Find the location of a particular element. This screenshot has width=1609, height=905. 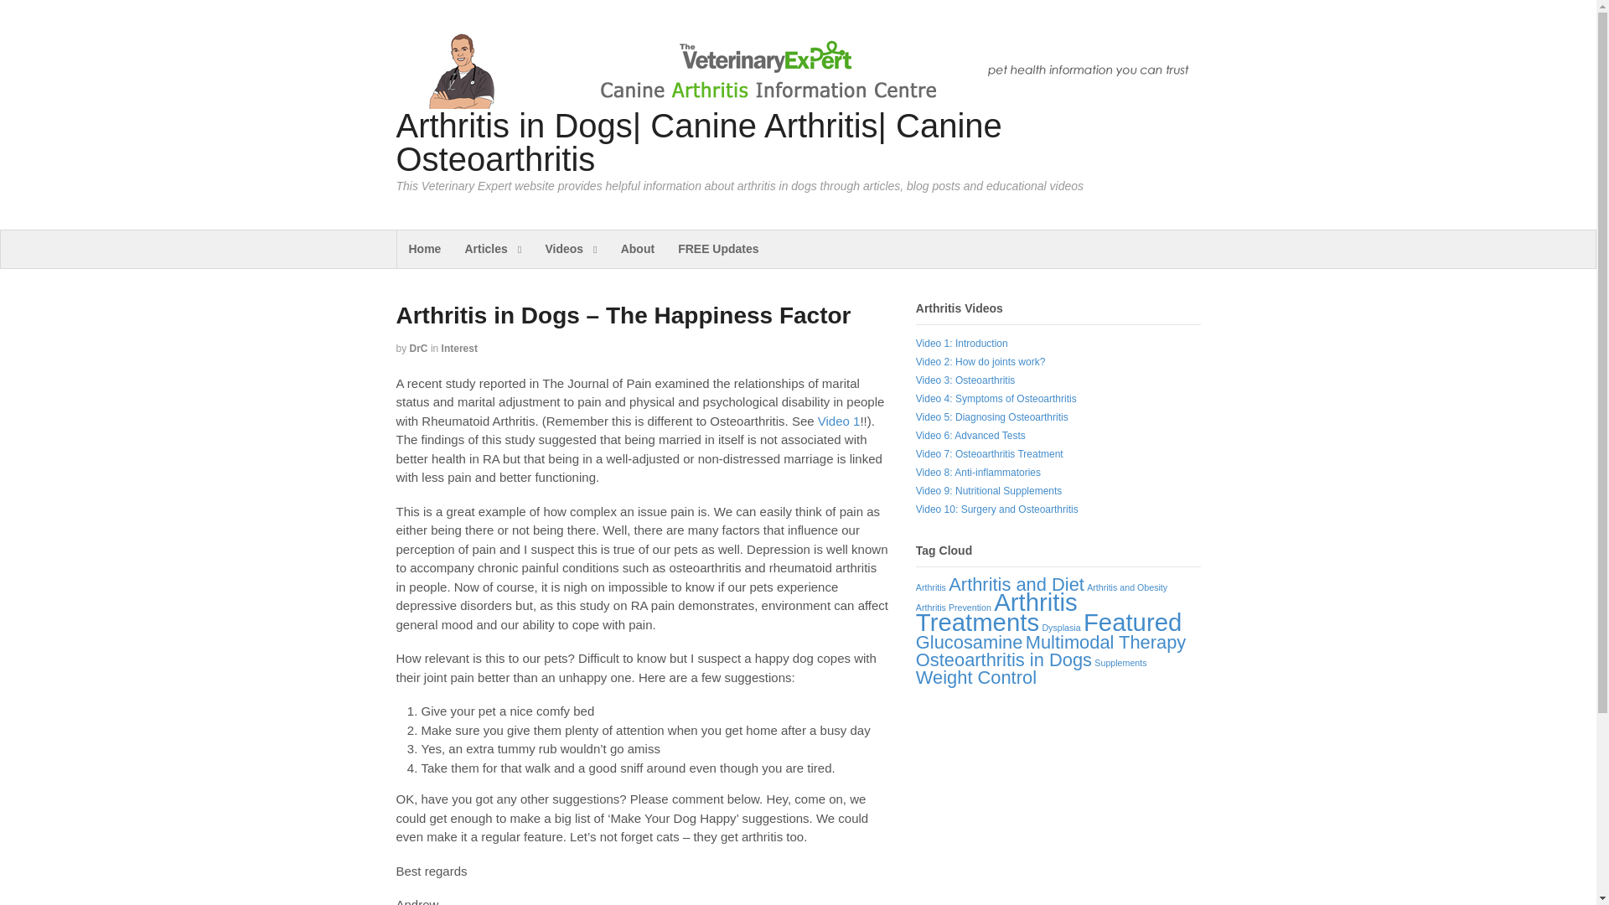

Articles is located at coordinates (492, 249).